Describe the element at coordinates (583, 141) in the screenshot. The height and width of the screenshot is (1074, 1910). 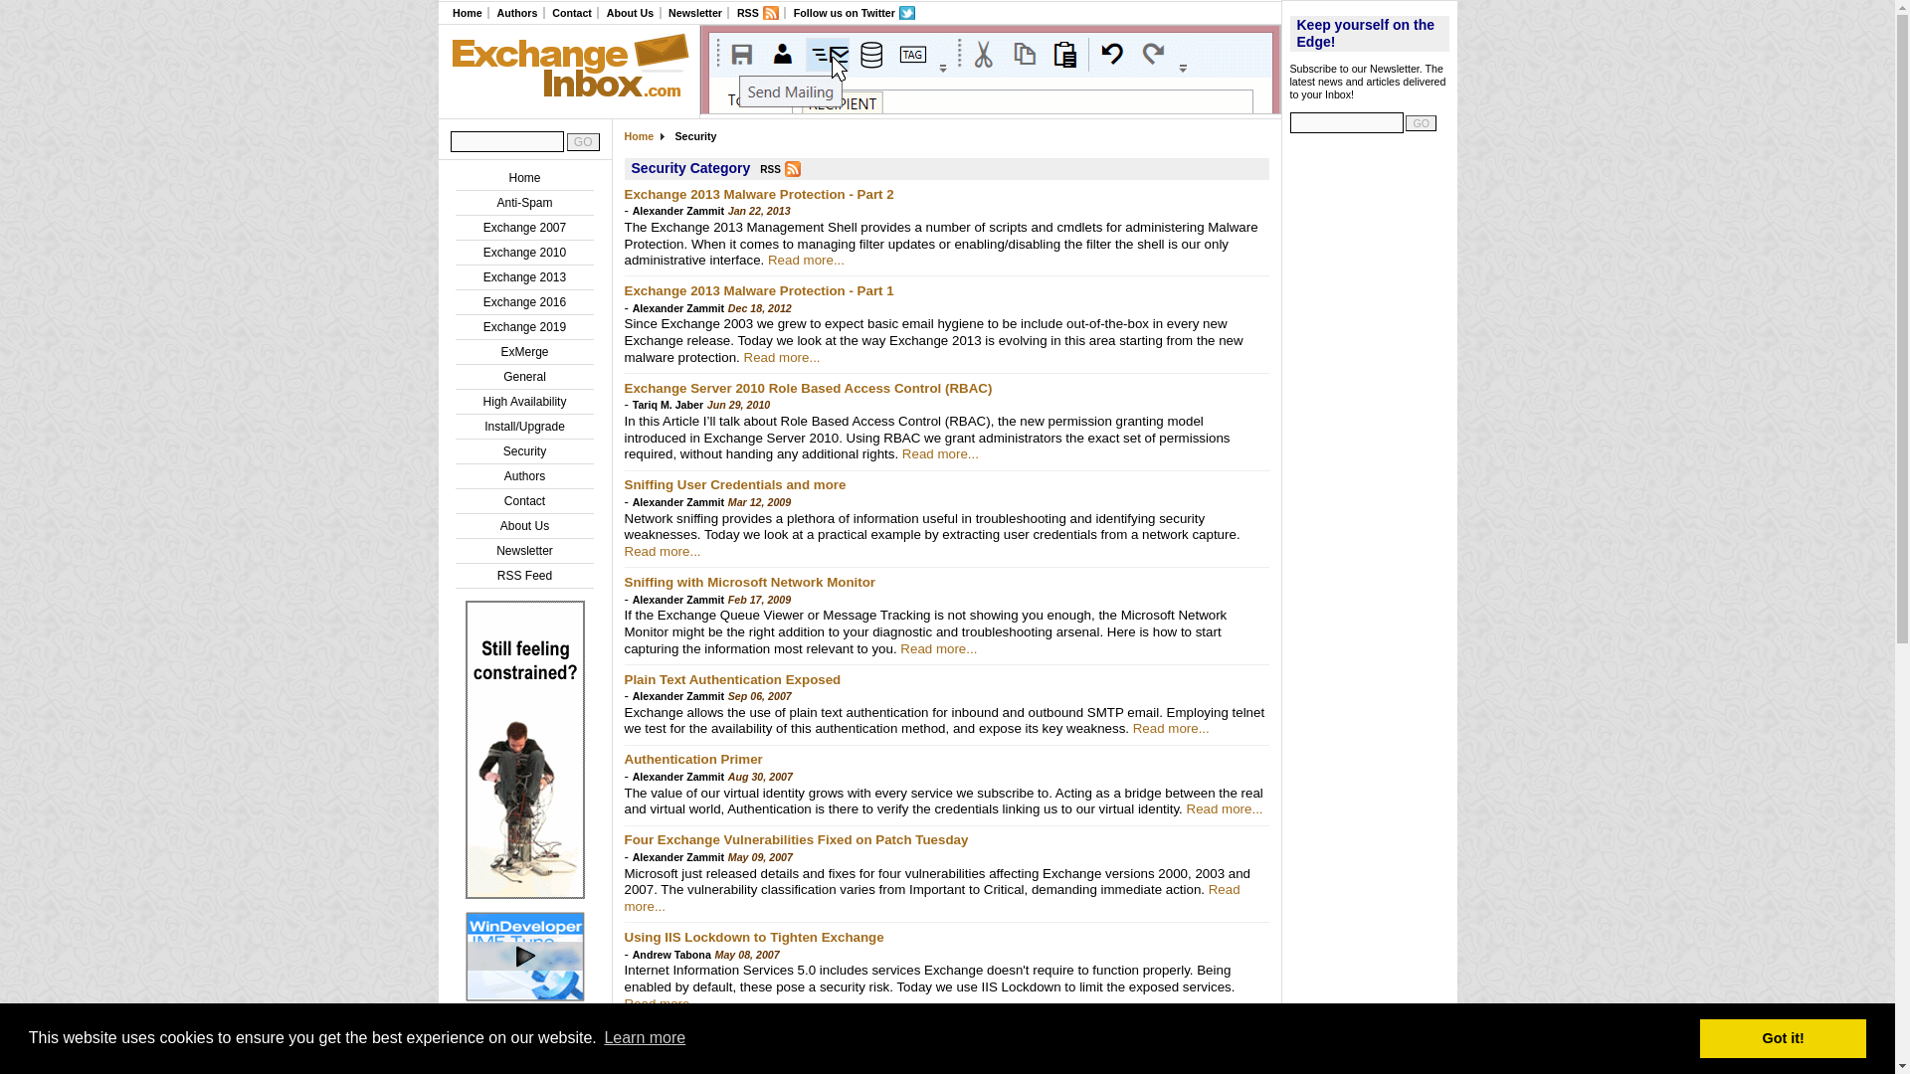
I see `GO` at that location.